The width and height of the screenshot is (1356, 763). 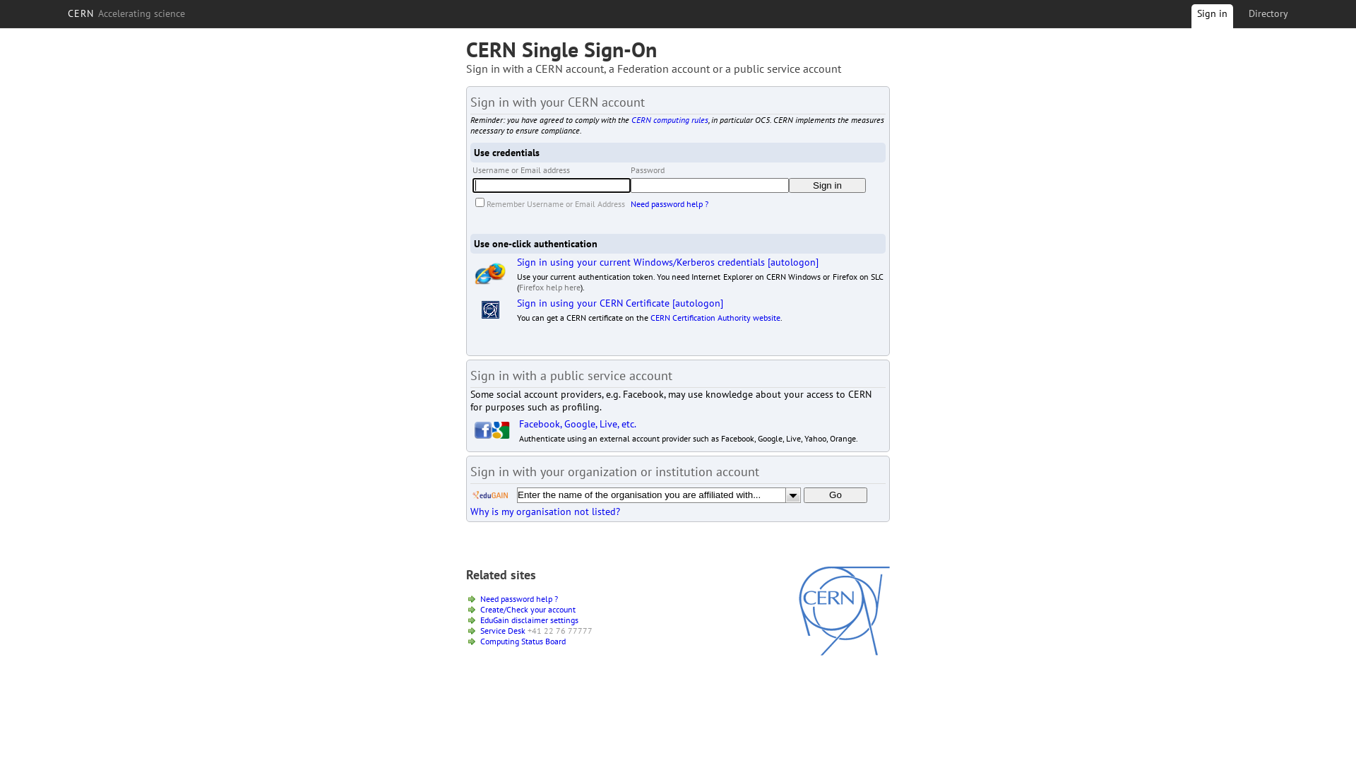 I want to click on Need password help ?, so click(x=519, y=599).